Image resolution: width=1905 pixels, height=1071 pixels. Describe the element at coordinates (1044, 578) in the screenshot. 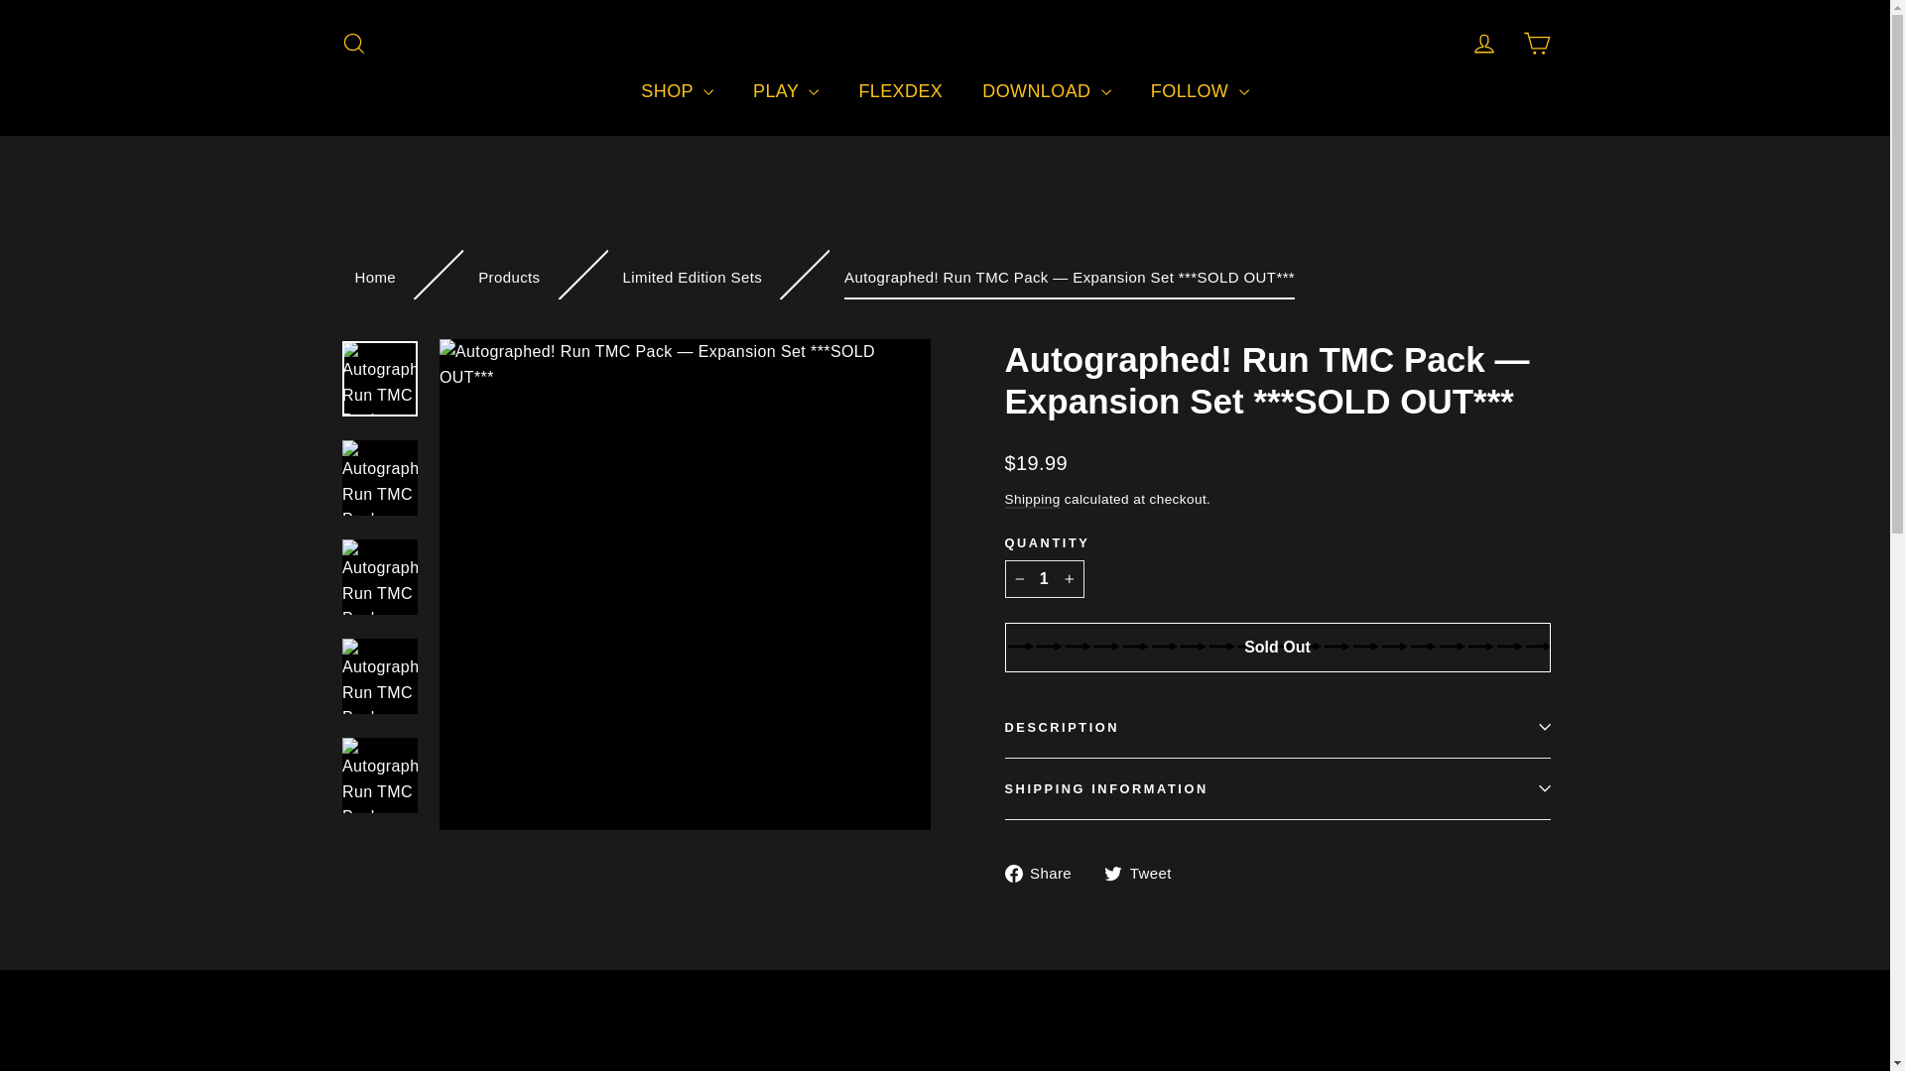

I see `1` at that location.